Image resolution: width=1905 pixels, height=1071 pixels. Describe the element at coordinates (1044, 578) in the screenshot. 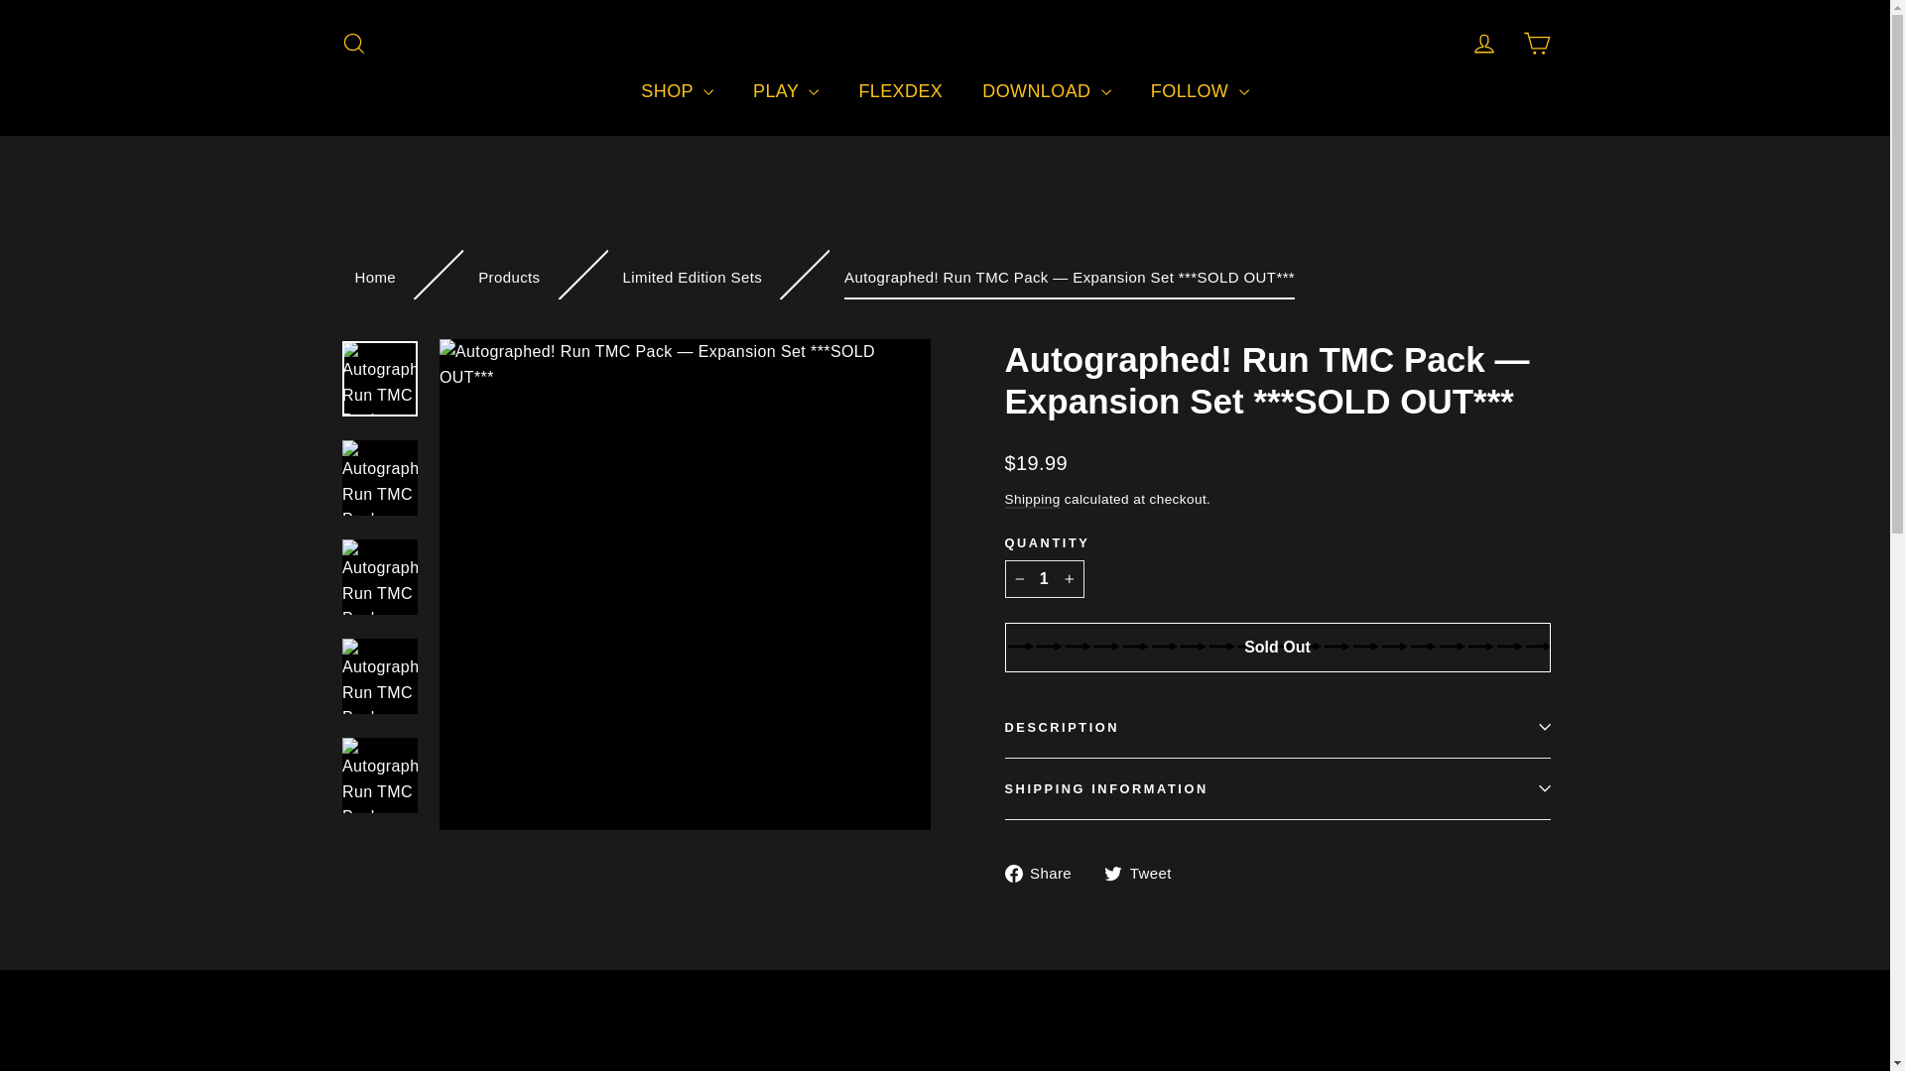

I see `1` at that location.